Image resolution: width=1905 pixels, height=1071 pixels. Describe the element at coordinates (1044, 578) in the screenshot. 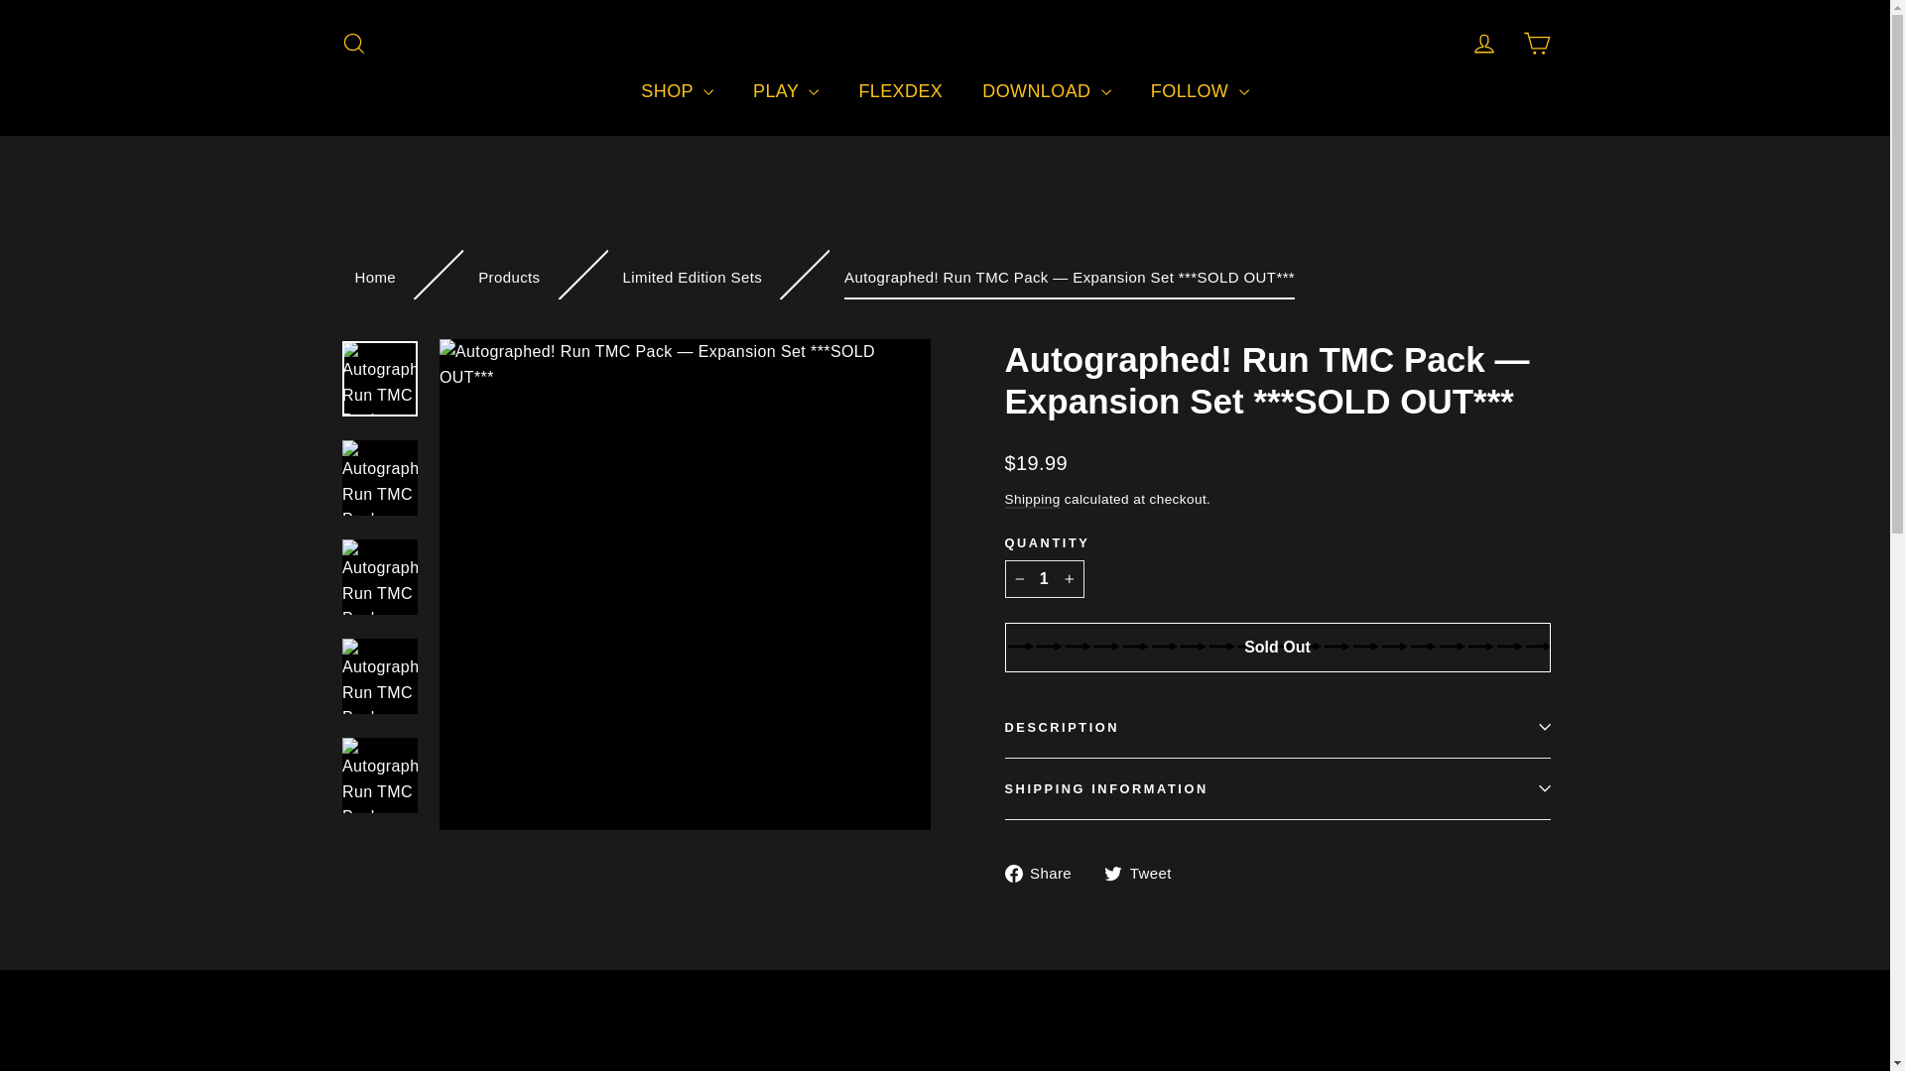

I see `1` at that location.